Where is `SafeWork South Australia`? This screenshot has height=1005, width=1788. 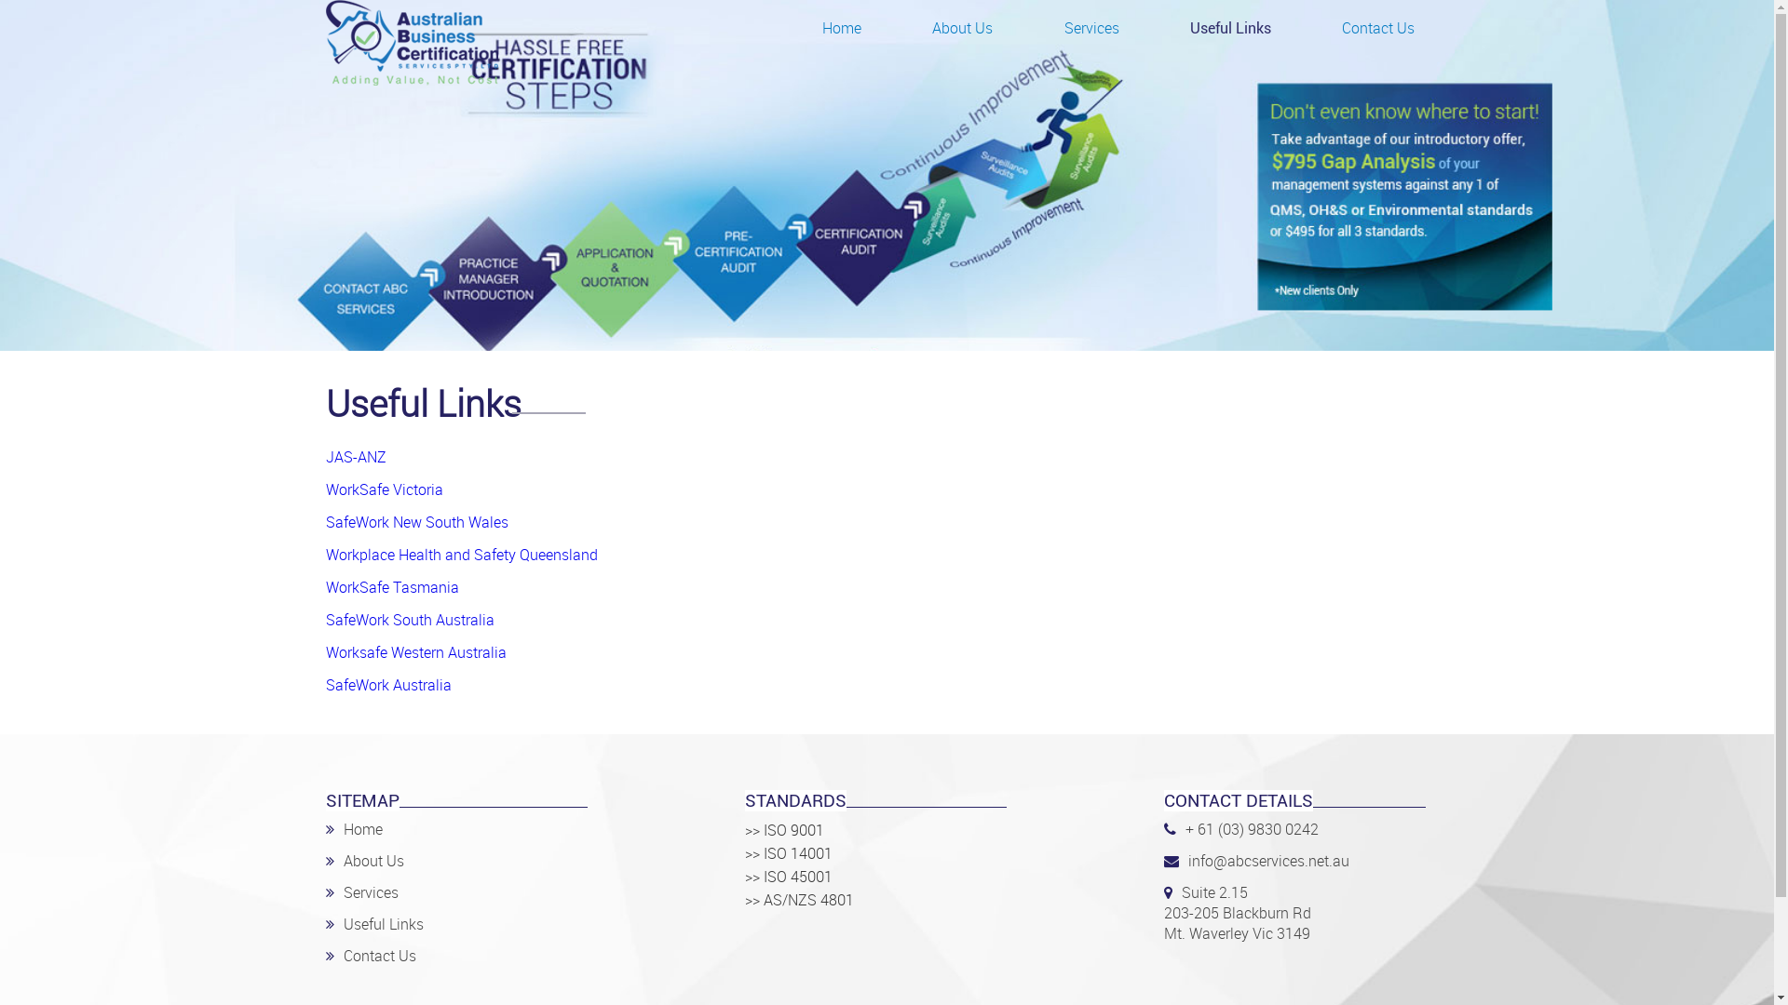
SafeWork South Australia is located at coordinates (410, 620).